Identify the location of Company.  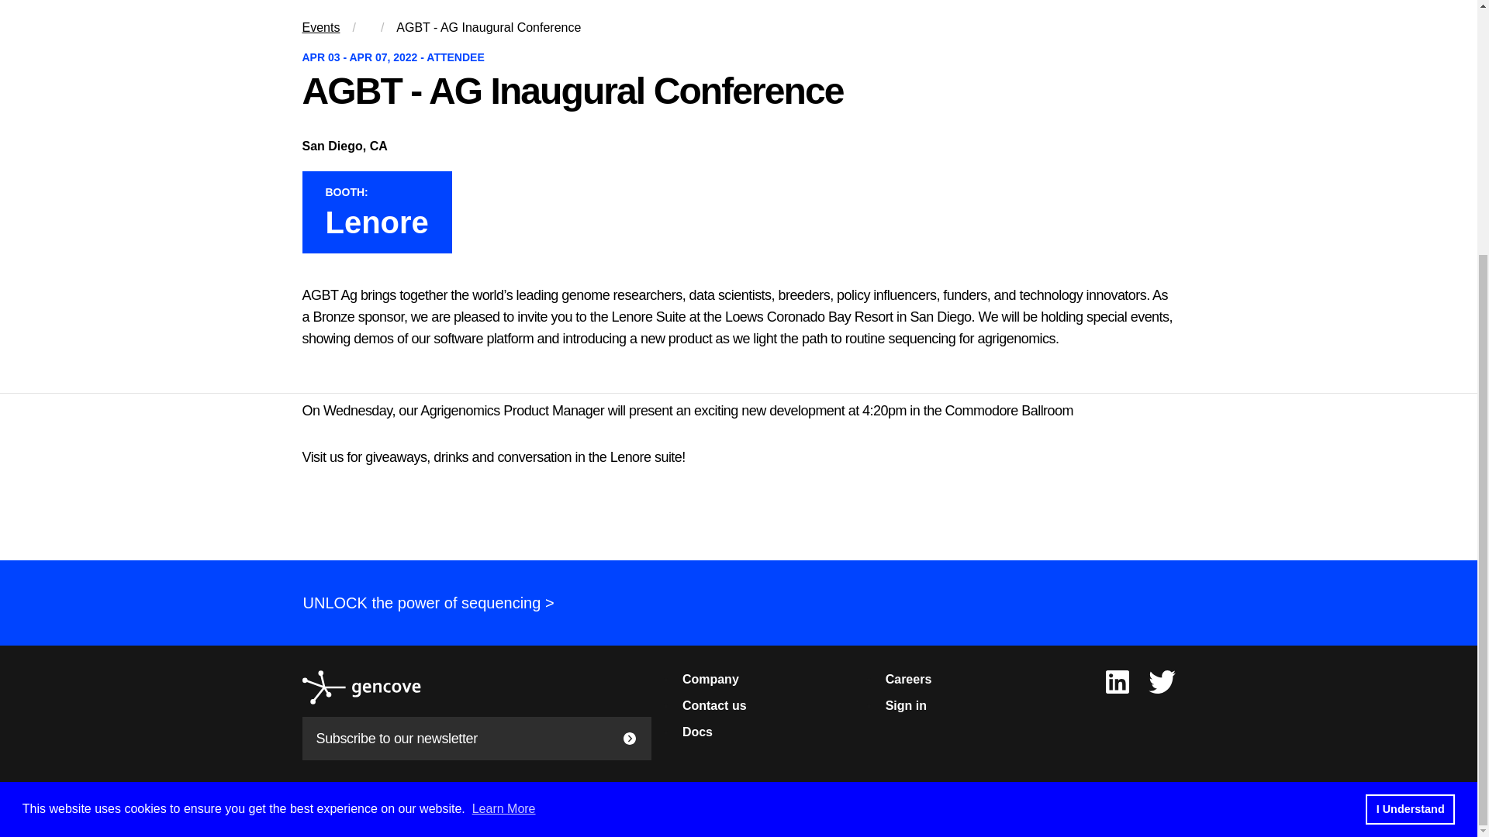
(710, 679).